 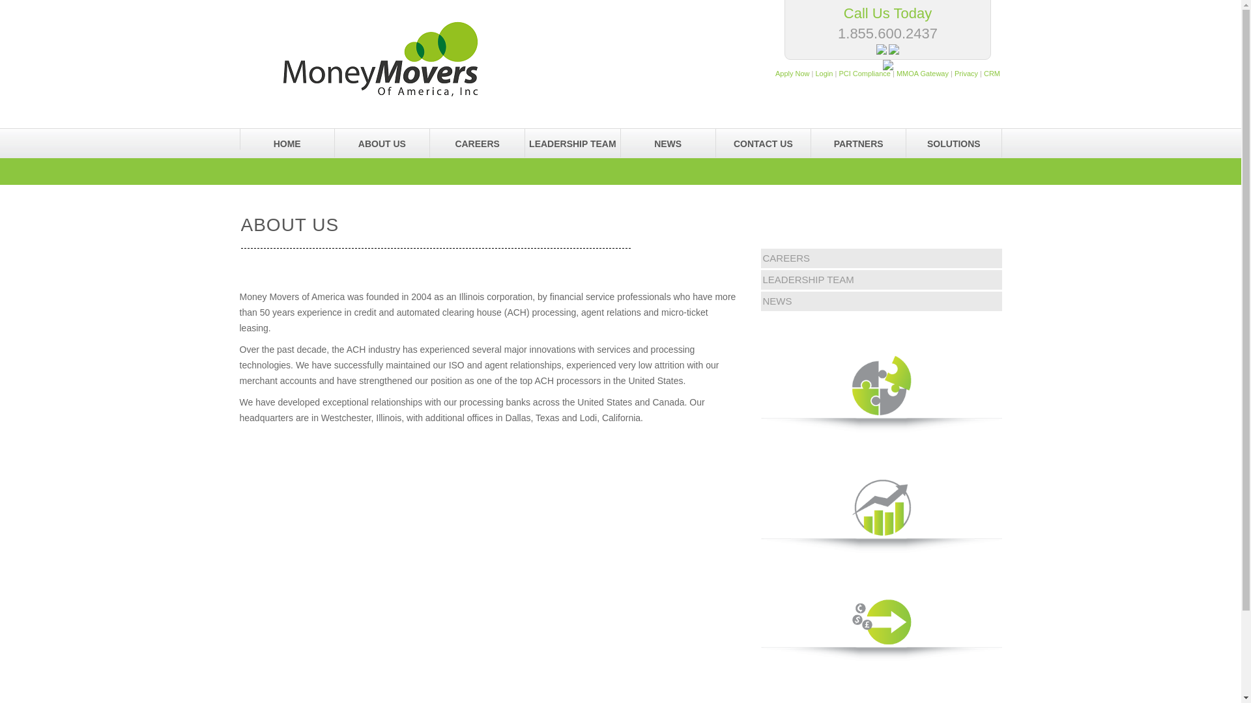 What do you see at coordinates (992, 73) in the screenshot?
I see `CRM` at bounding box center [992, 73].